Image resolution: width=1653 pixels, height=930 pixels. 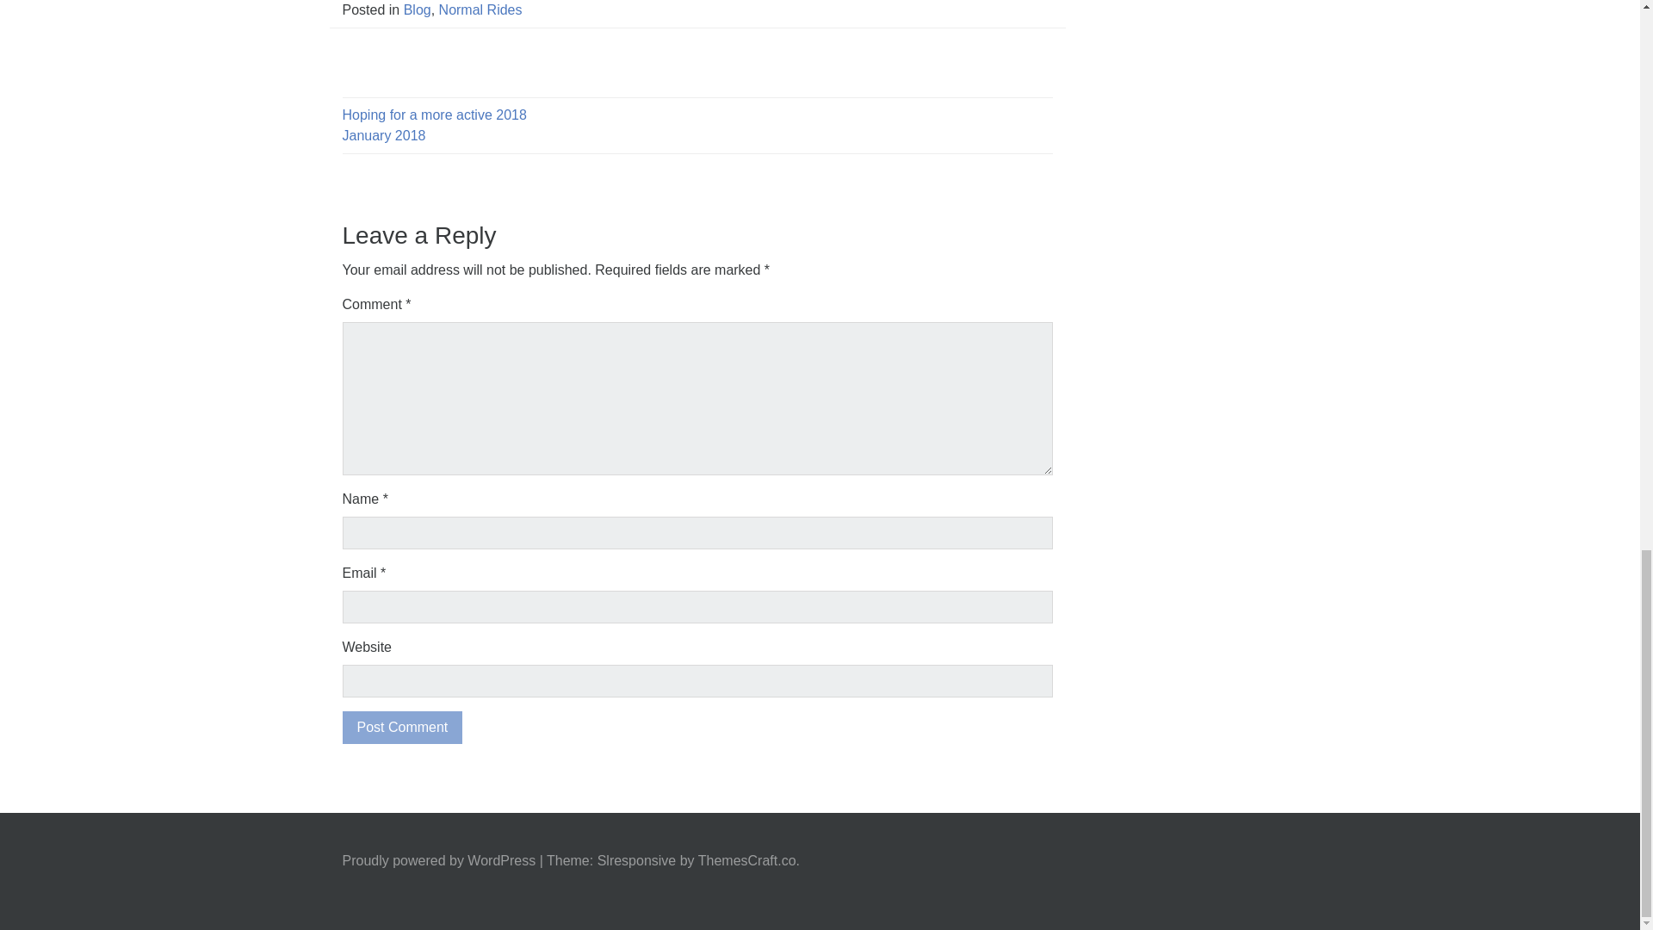 I want to click on Normal Rides, so click(x=480, y=10).